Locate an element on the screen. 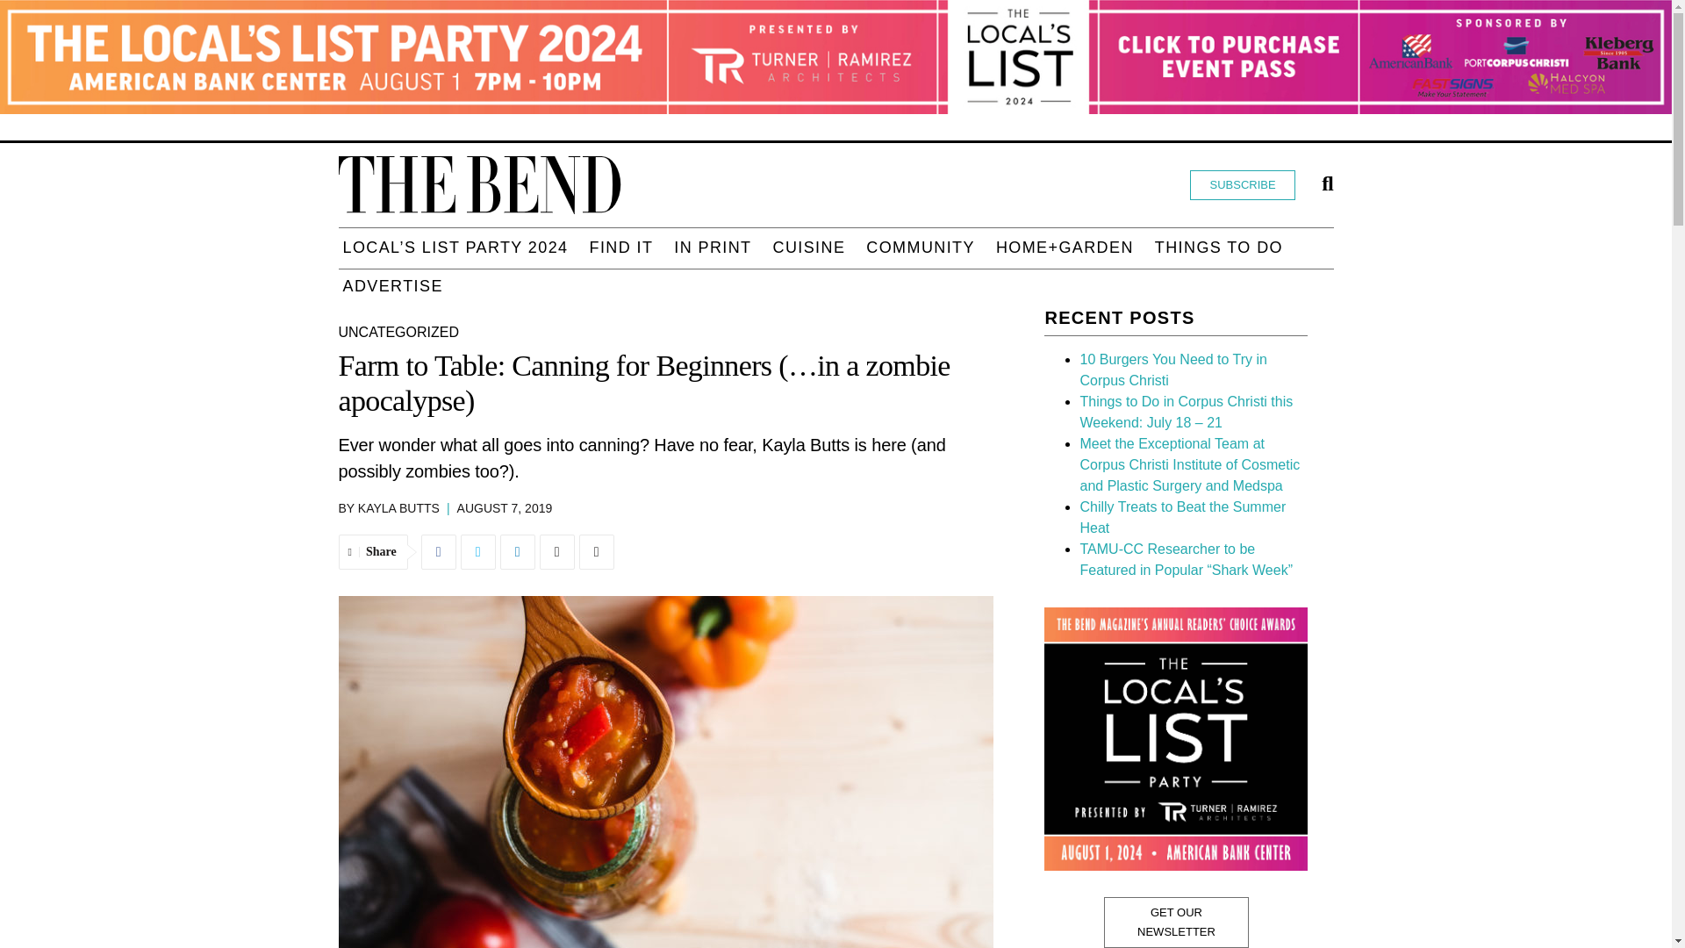 This screenshot has height=948, width=1685. Find It is located at coordinates (620, 248).